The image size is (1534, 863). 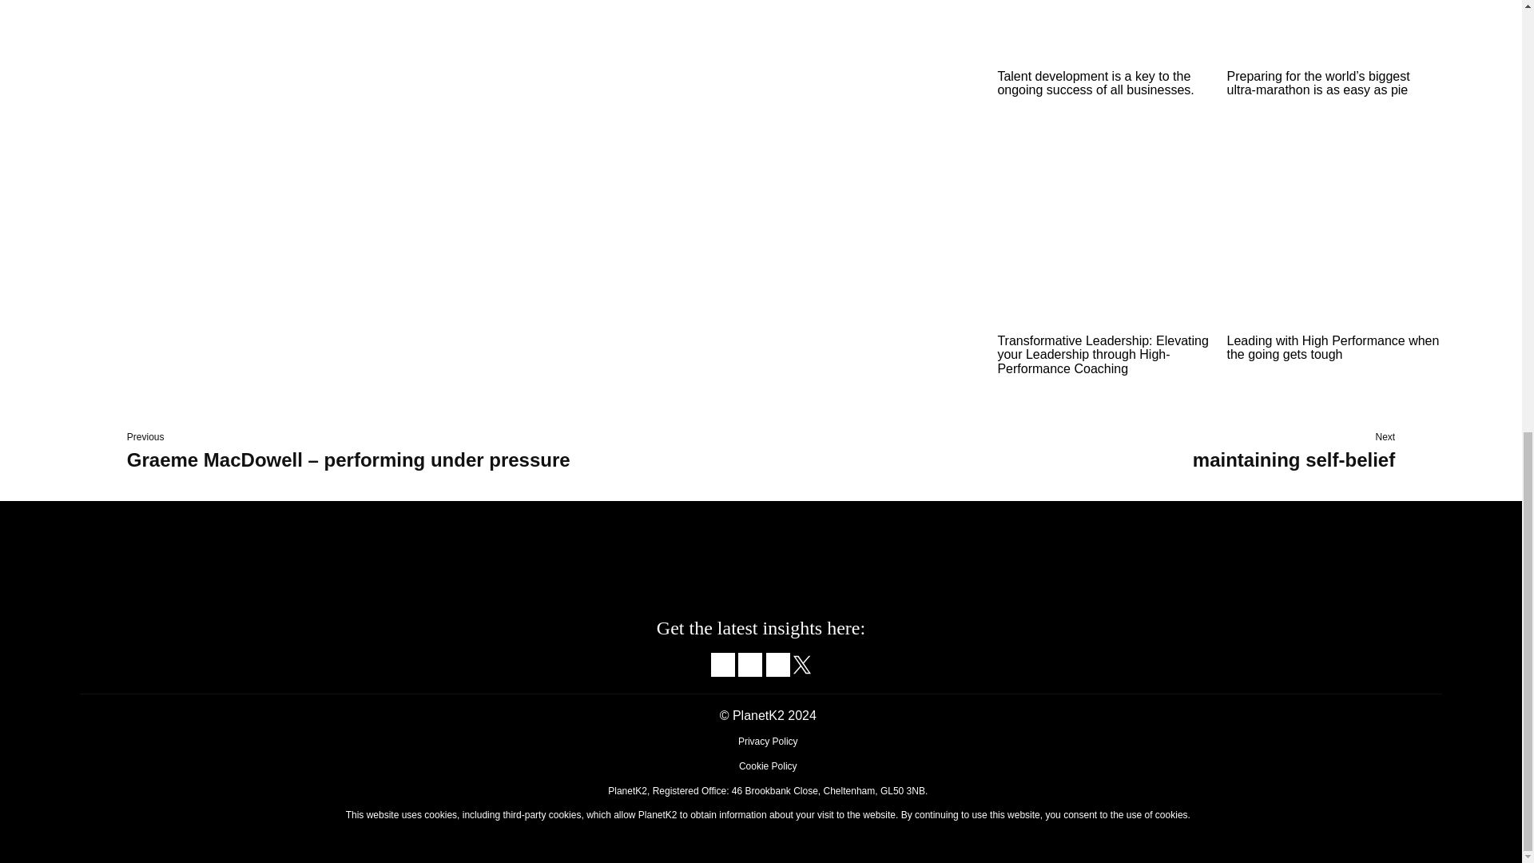 What do you see at coordinates (767, 742) in the screenshot?
I see `Privacy Policy` at bounding box center [767, 742].